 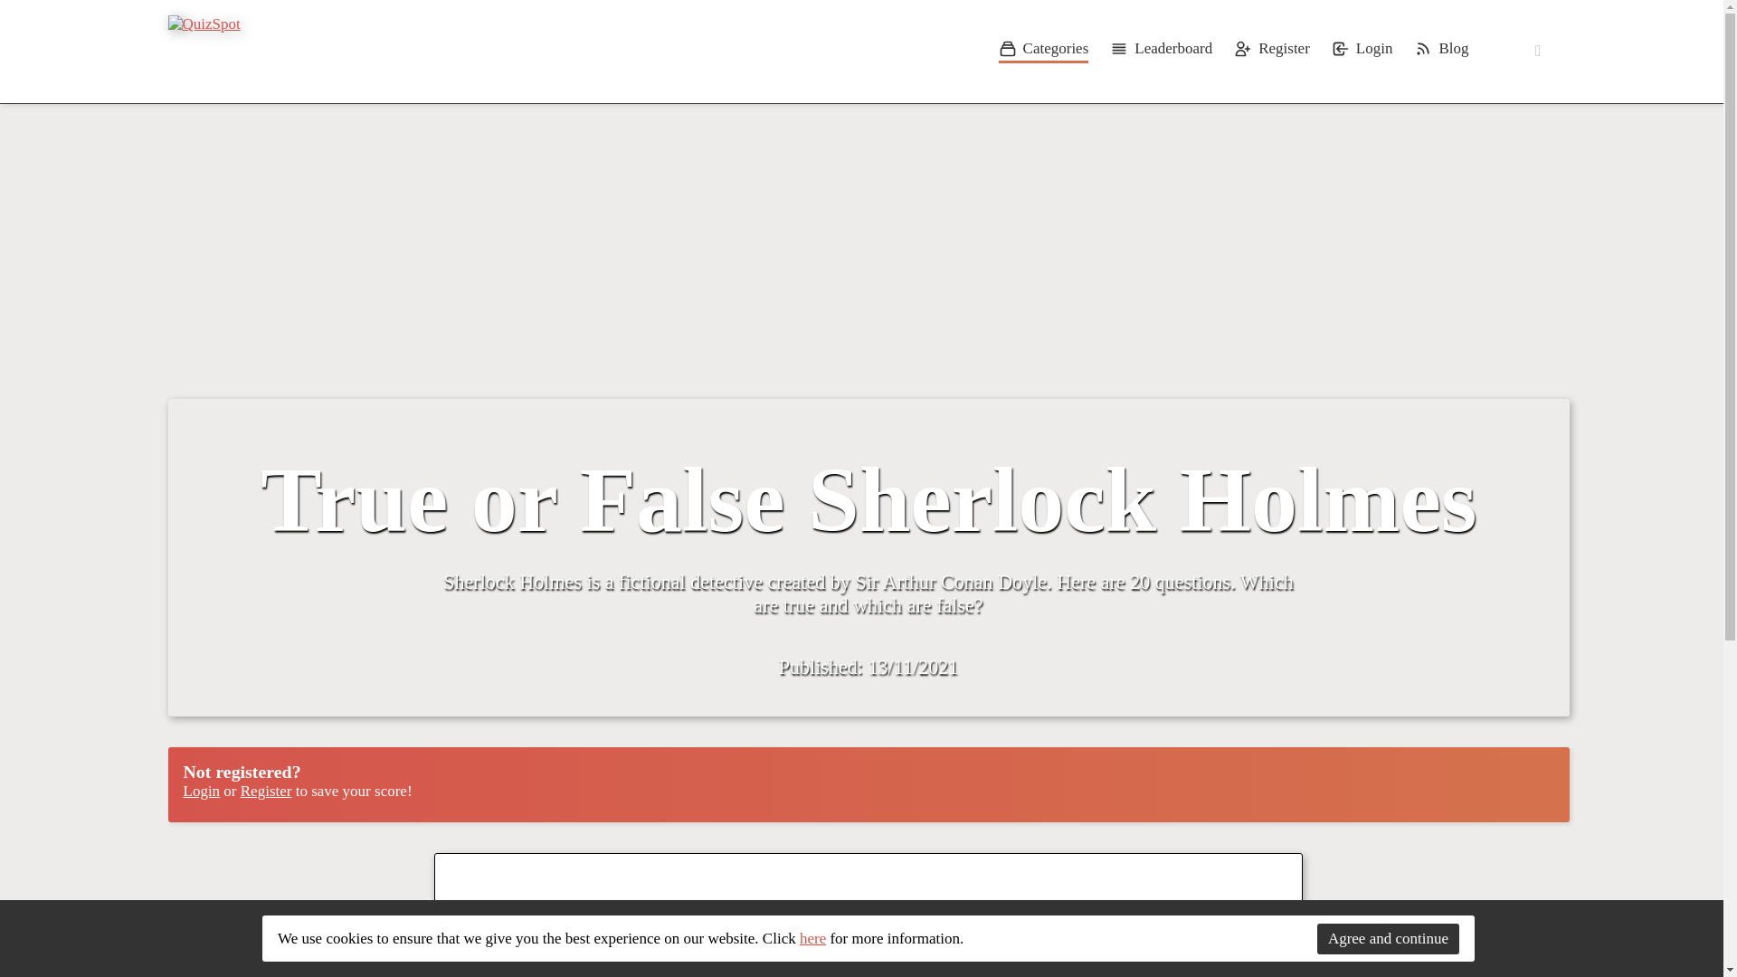 What do you see at coordinates (1271, 52) in the screenshot?
I see `Register` at bounding box center [1271, 52].